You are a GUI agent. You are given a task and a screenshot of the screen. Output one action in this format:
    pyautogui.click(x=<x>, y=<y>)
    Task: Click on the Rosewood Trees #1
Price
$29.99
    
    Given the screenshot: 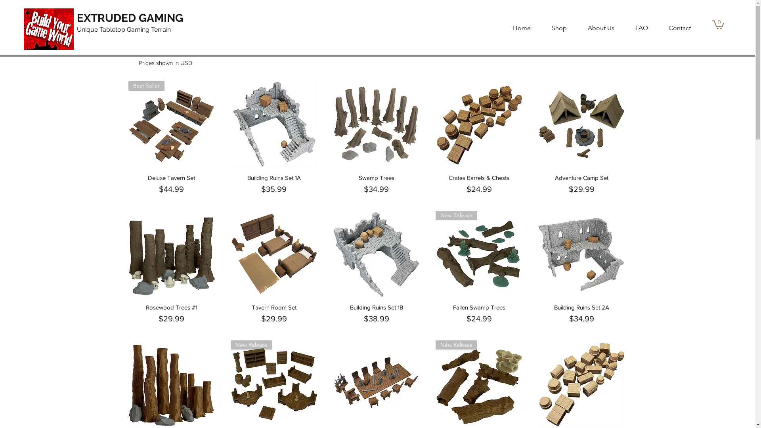 What is the action you would take?
    pyautogui.click(x=172, y=314)
    